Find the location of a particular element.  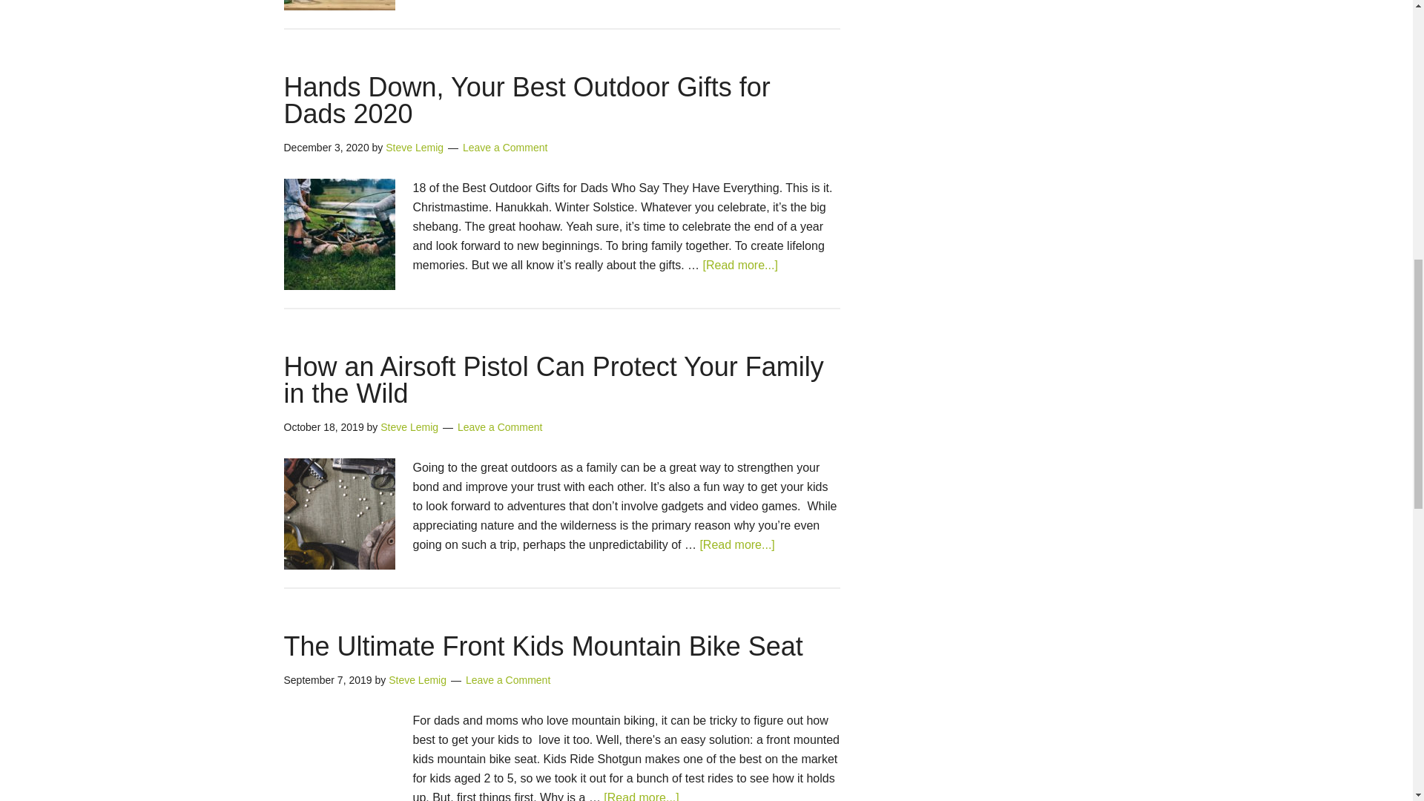

Steve Lemig is located at coordinates (414, 148).